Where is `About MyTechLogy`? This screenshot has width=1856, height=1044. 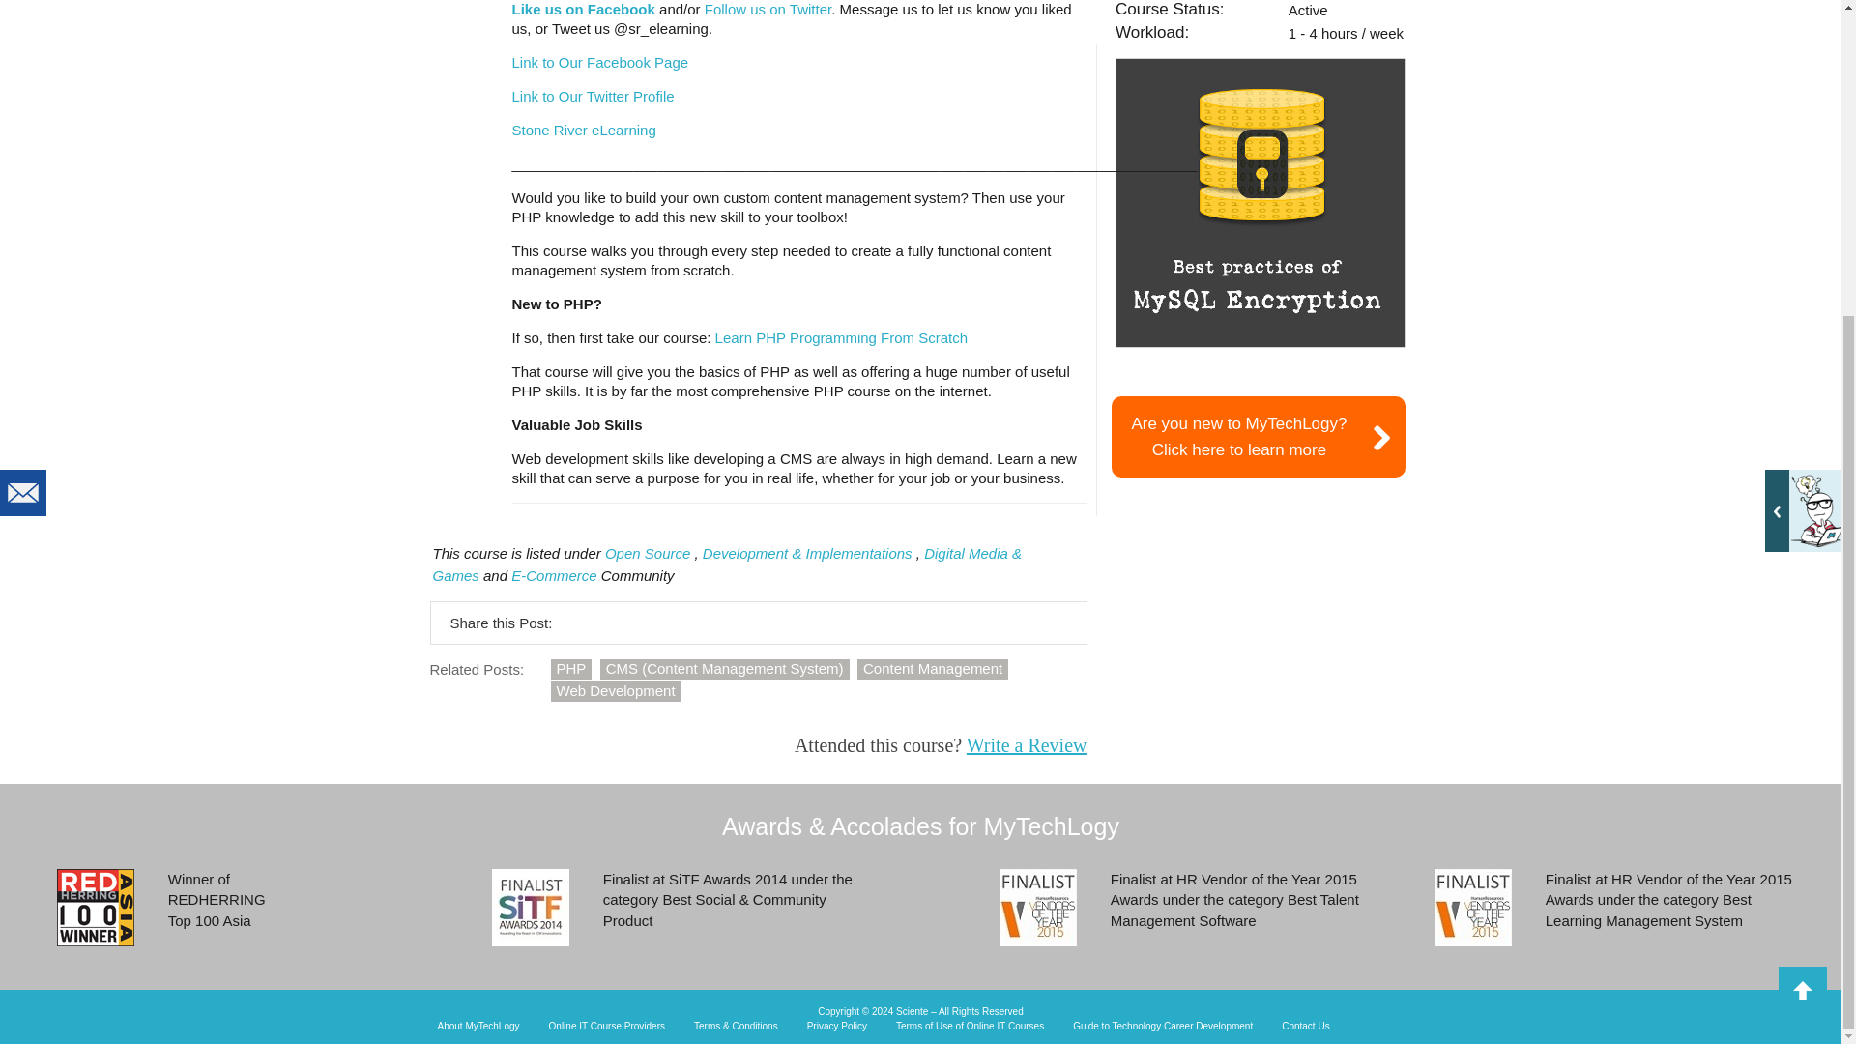 About MyTechLogy is located at coordinates (478, 1027).